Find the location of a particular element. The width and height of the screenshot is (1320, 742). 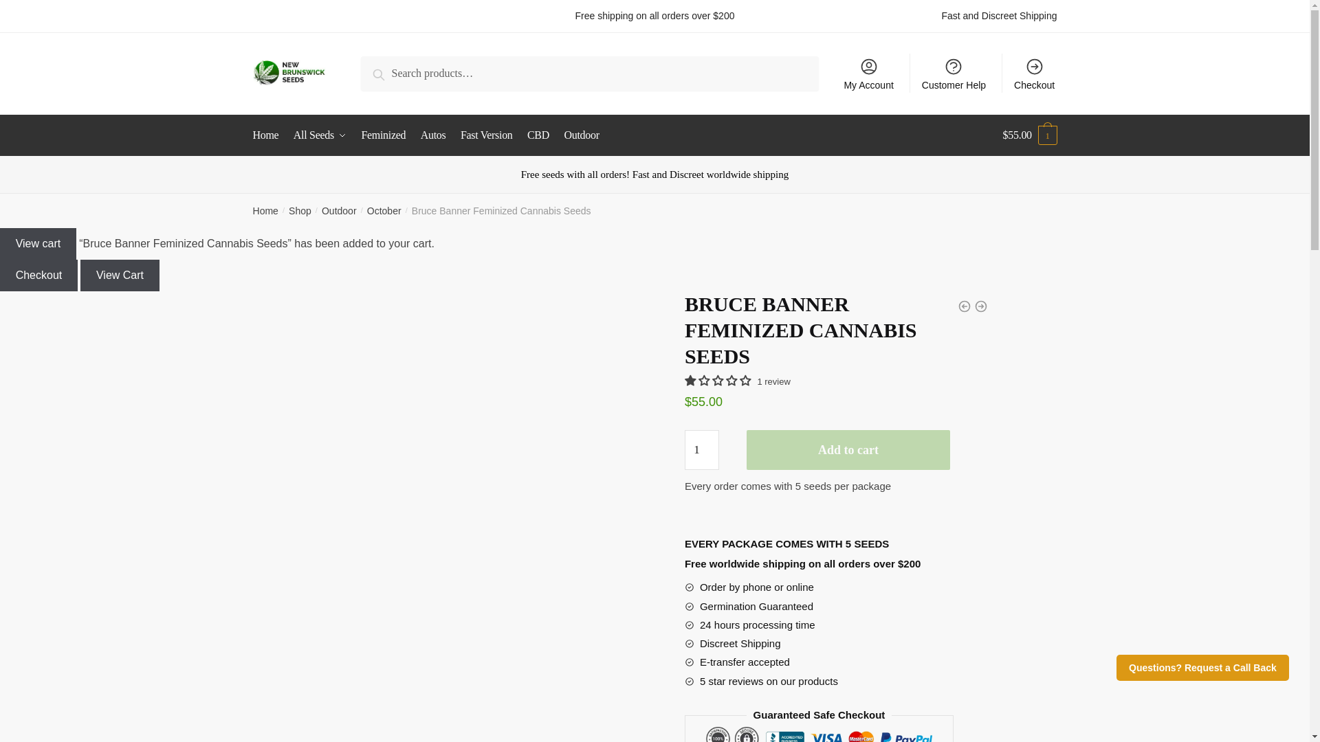

Checkout is located at coordinates (38, 276).